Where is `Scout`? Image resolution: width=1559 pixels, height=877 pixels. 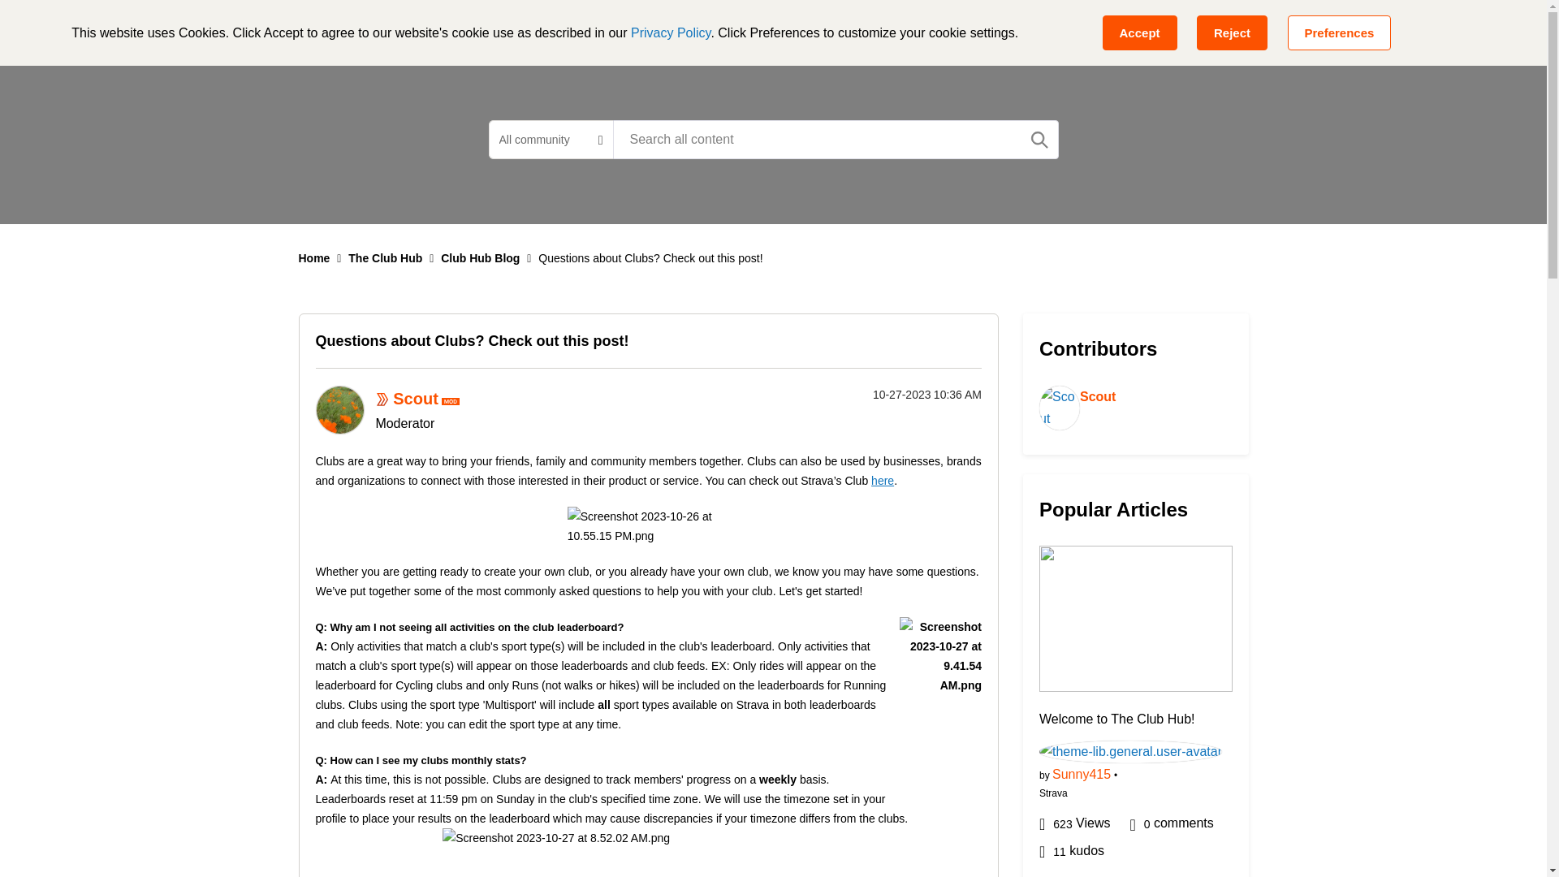
Scout is located at coordinates (339, 409).